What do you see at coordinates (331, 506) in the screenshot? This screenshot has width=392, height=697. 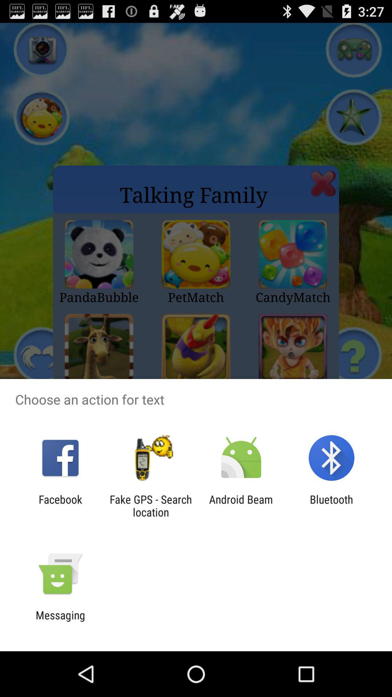 I see `scroll to the bluetooth app` at bounding box center [331, 506].